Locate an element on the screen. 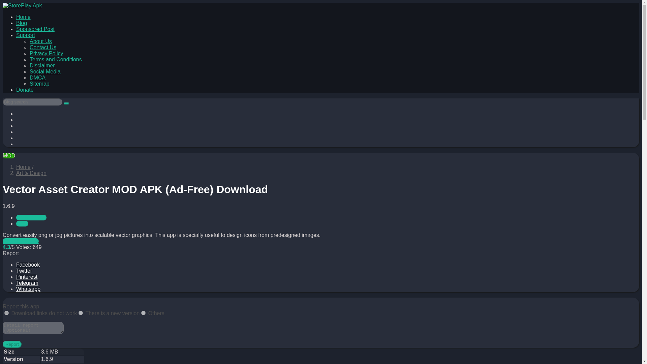 The height and width of the screenshot is (364, 647). Terms and Conditions is located at coordinates (56, 59).